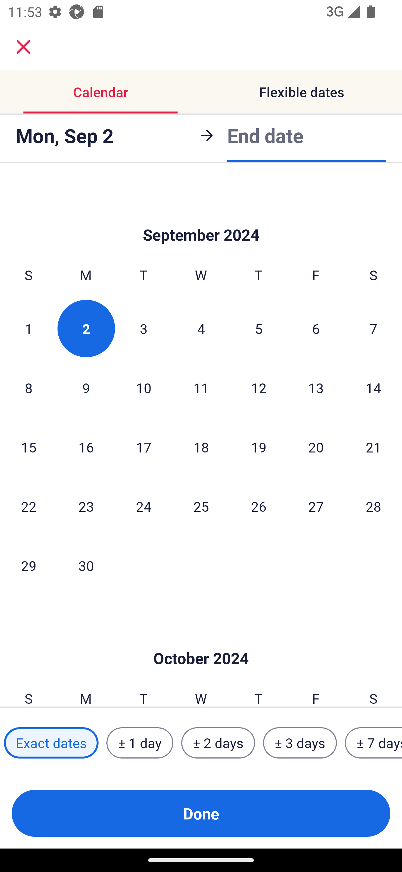 The width and height of the screenshot is (402, 872). What do you see at coordinates (86, 388) in the screenshot?
I see `9 Monday, September 9, 2024` at bounding box center [86, 388].